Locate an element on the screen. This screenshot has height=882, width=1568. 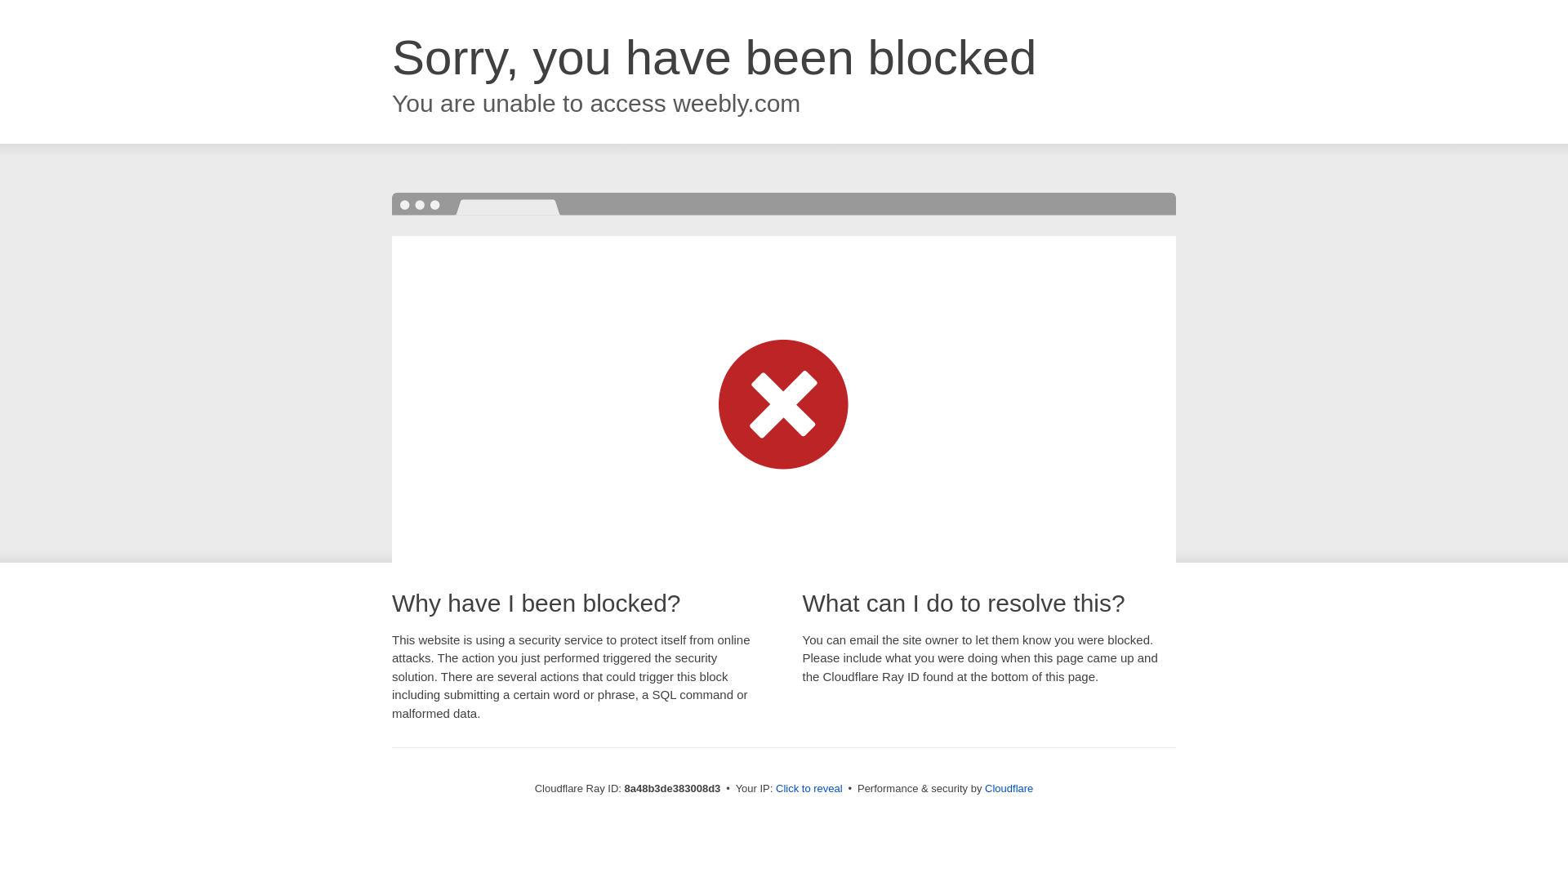
Cloudflare is located at coordinates (1009, 788).